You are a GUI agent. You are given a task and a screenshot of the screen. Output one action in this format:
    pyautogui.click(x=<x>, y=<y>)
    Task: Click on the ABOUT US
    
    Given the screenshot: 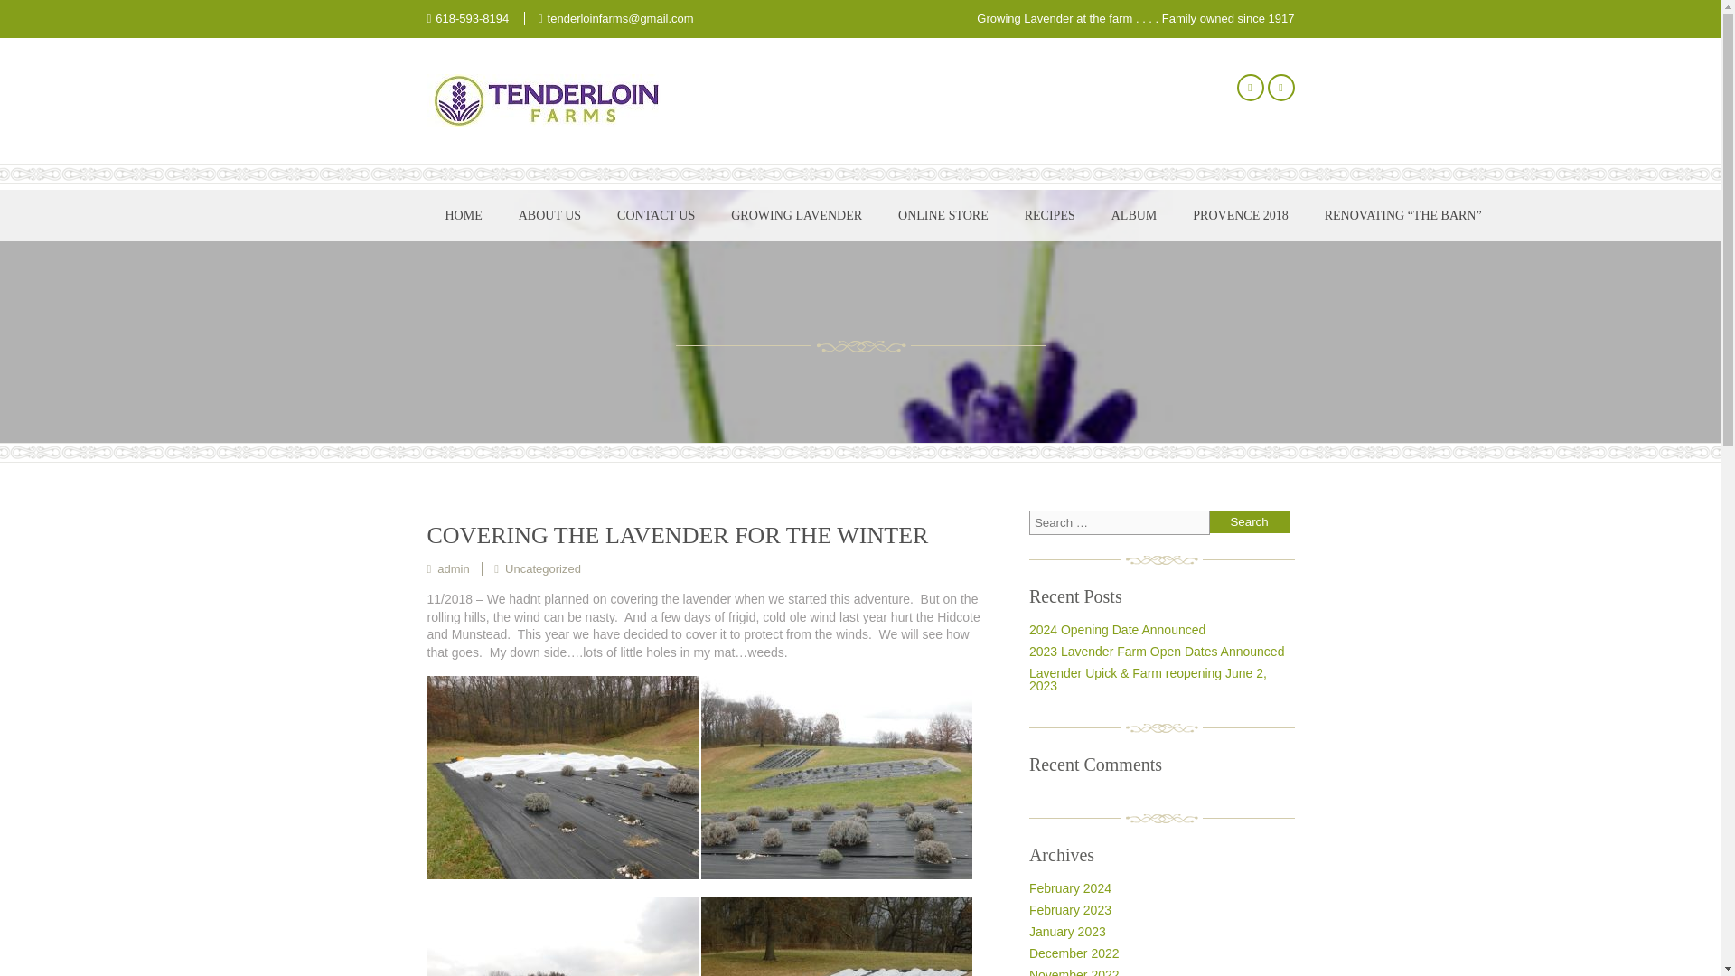 What is the action you would take?
    pyautogui.click(x=549, y=215)
    